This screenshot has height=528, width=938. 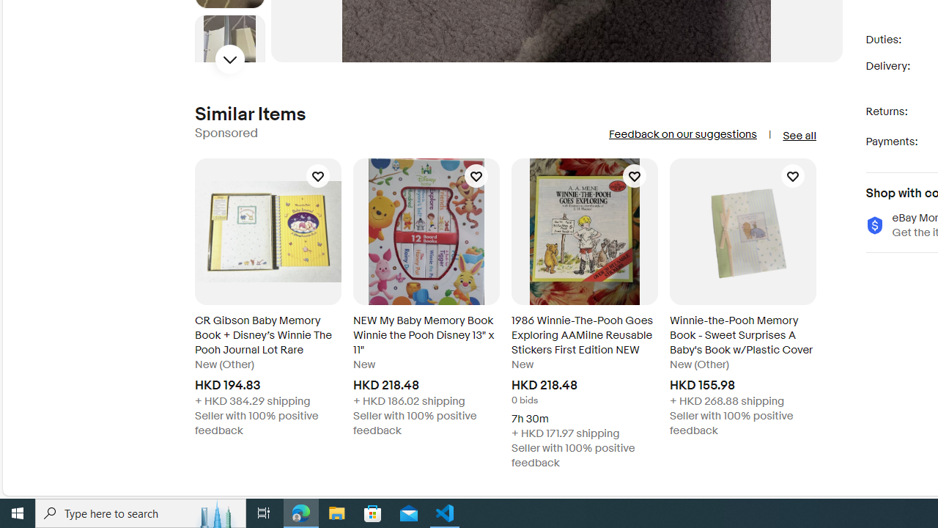 I want to click on Picture 6 of 22, so click(x=229, y=50).